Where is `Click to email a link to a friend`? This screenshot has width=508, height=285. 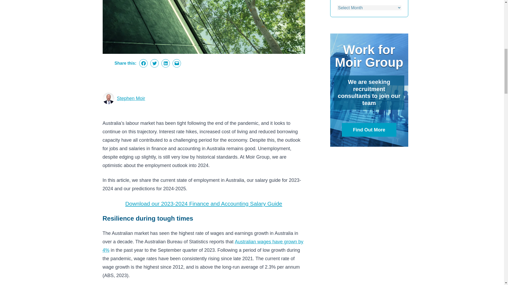 Click to email a link to a friend is located at coordinates (177, 63).